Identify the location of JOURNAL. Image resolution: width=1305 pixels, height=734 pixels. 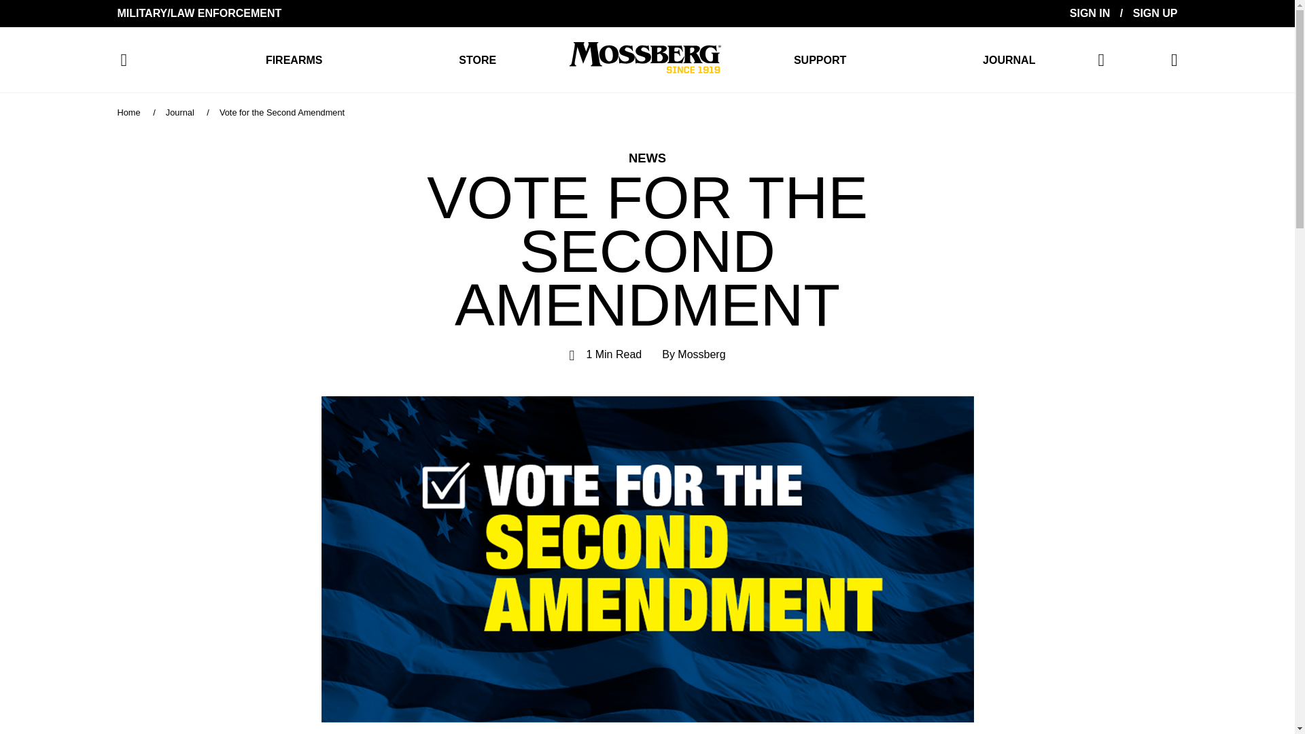
(1009, 60).